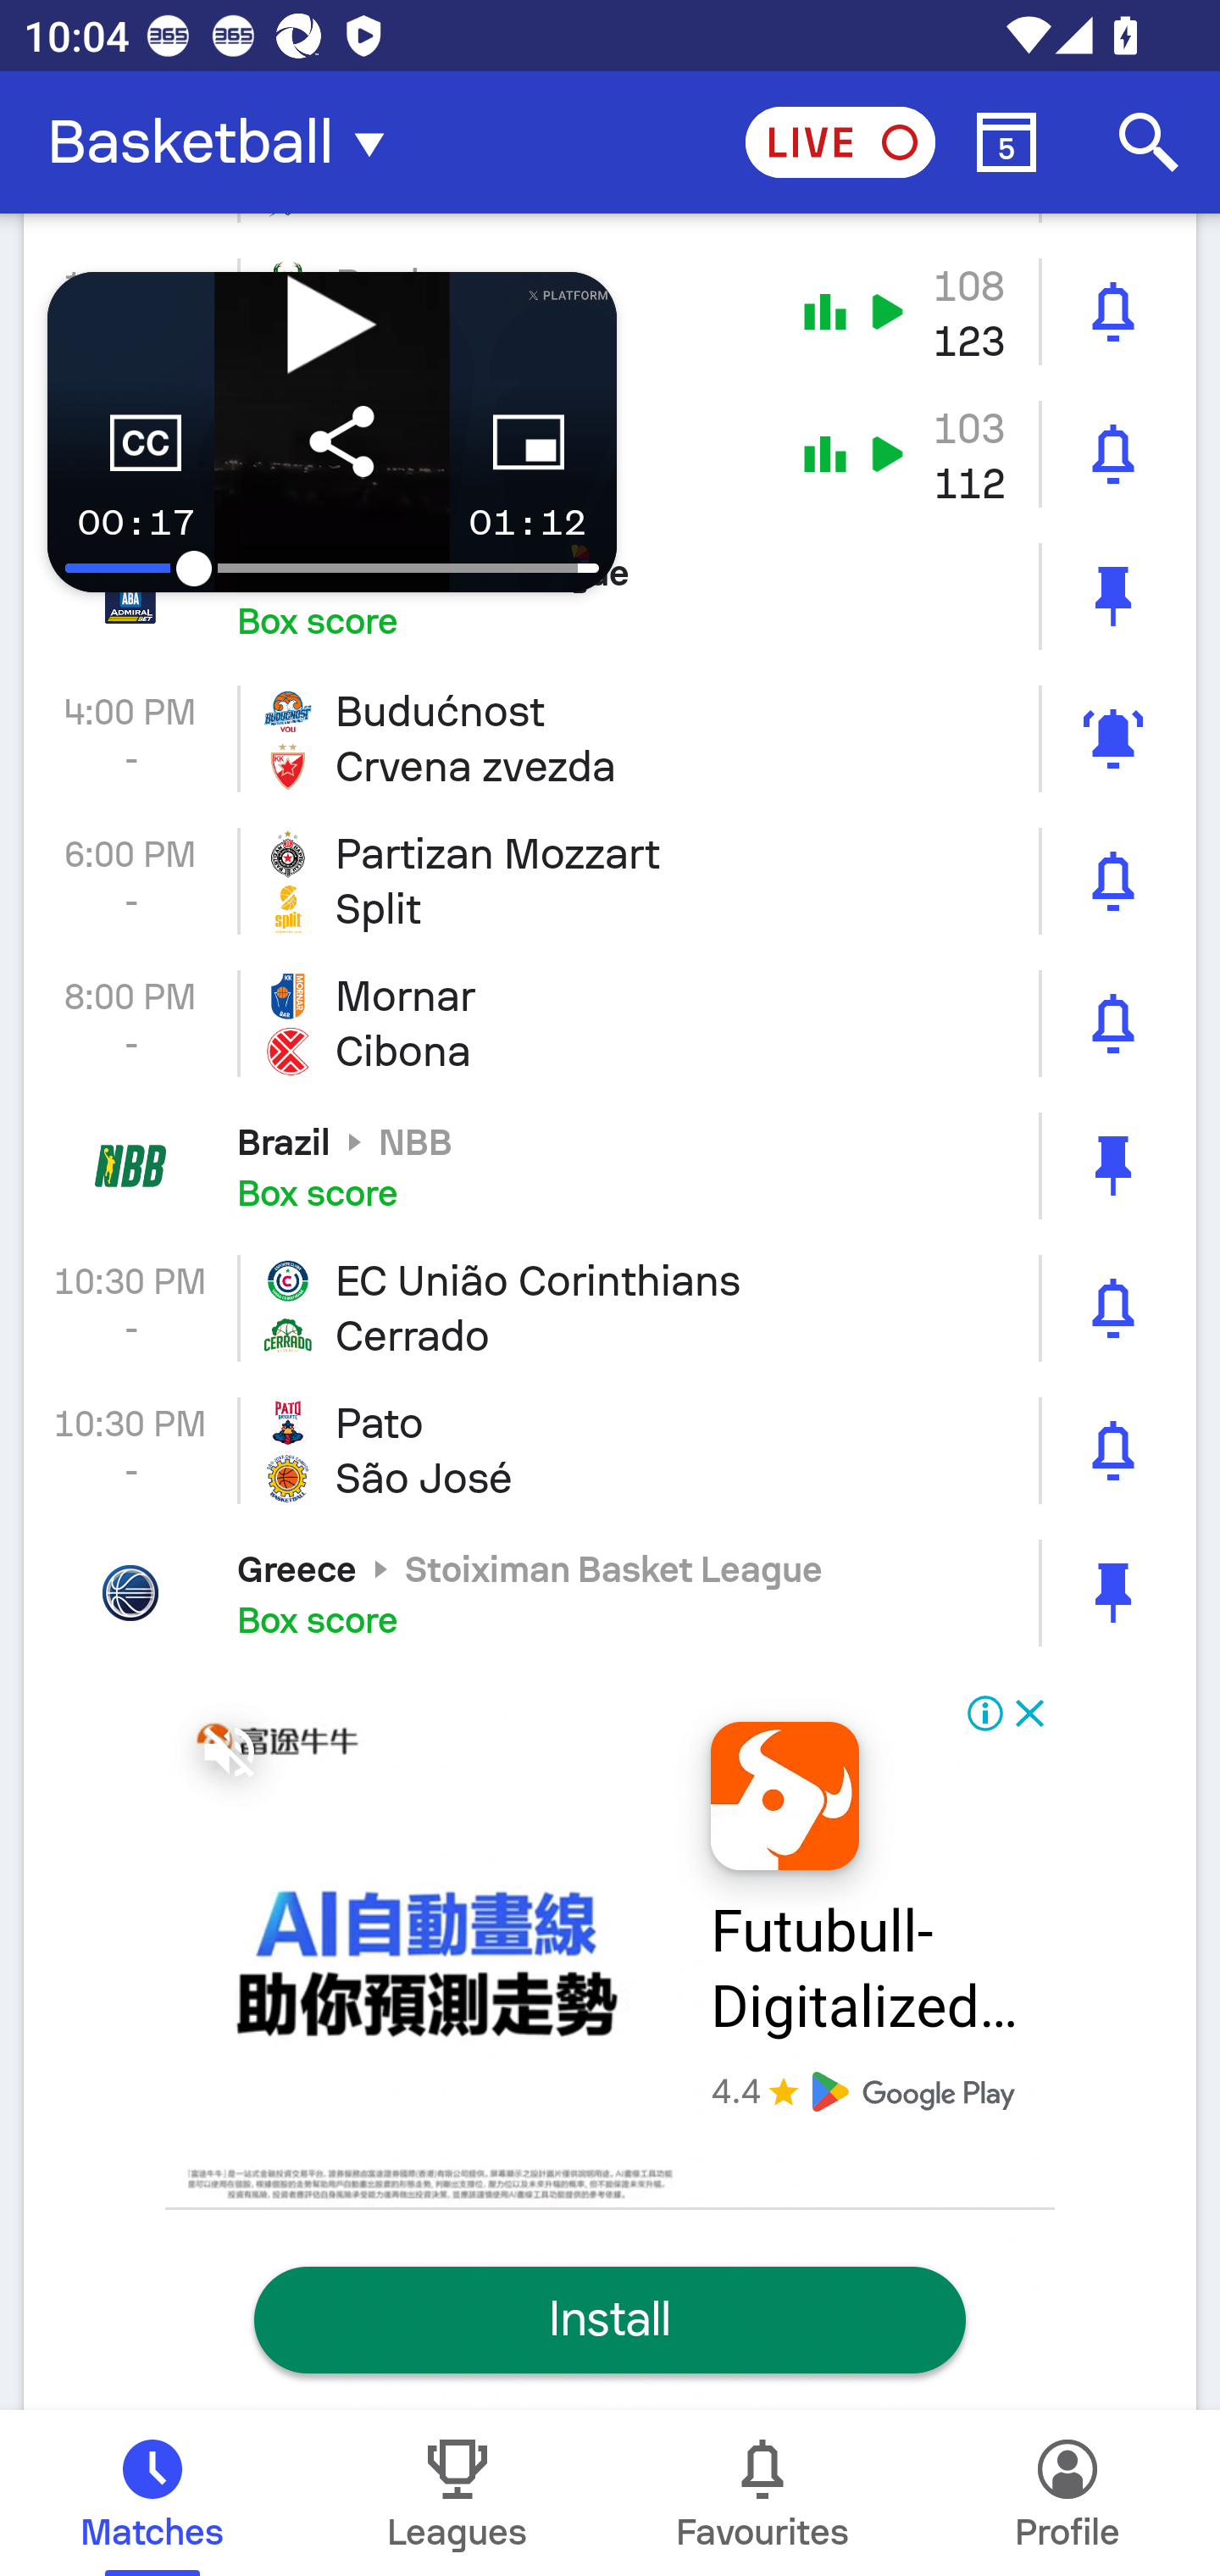  What do you see at coordinates (762, 2493) in the screenshot?
I see `Favourites` at bounding box center [762, 2493].